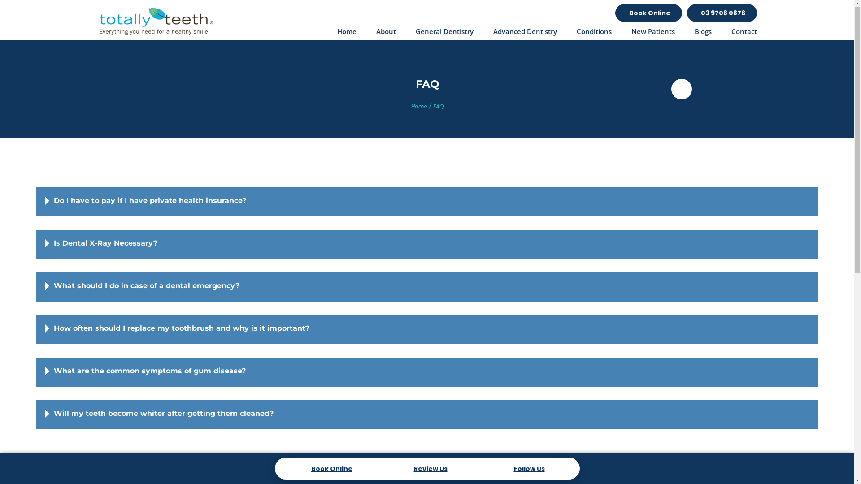 This screenshot has height=484, width=861. I want to click on Follow Us, so click(526, 469).